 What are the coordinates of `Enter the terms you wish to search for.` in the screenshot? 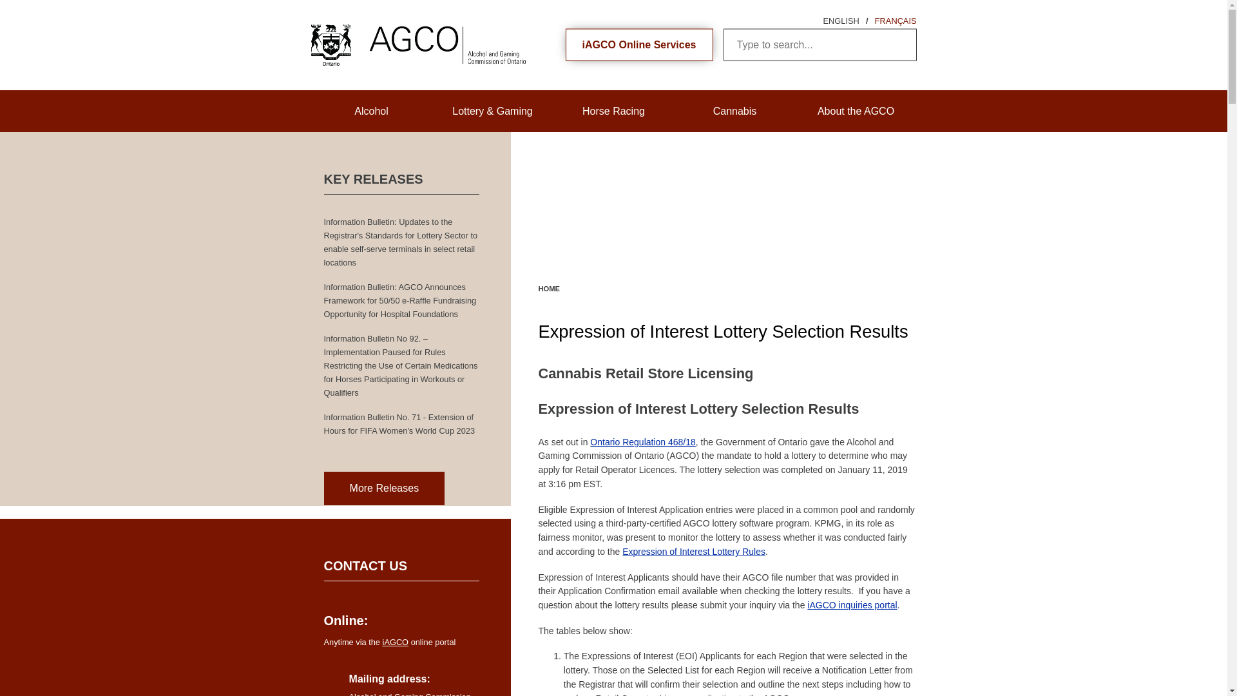 It's located at (820, 45).